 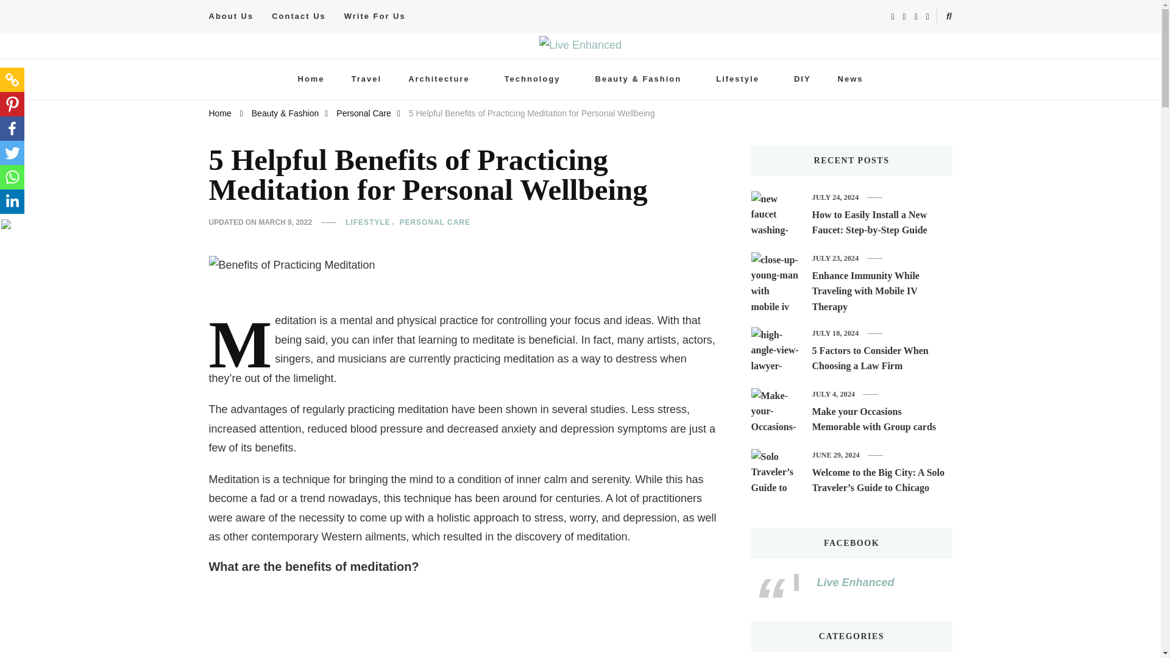 I want to click on Travel, so click(x=366, y=79).